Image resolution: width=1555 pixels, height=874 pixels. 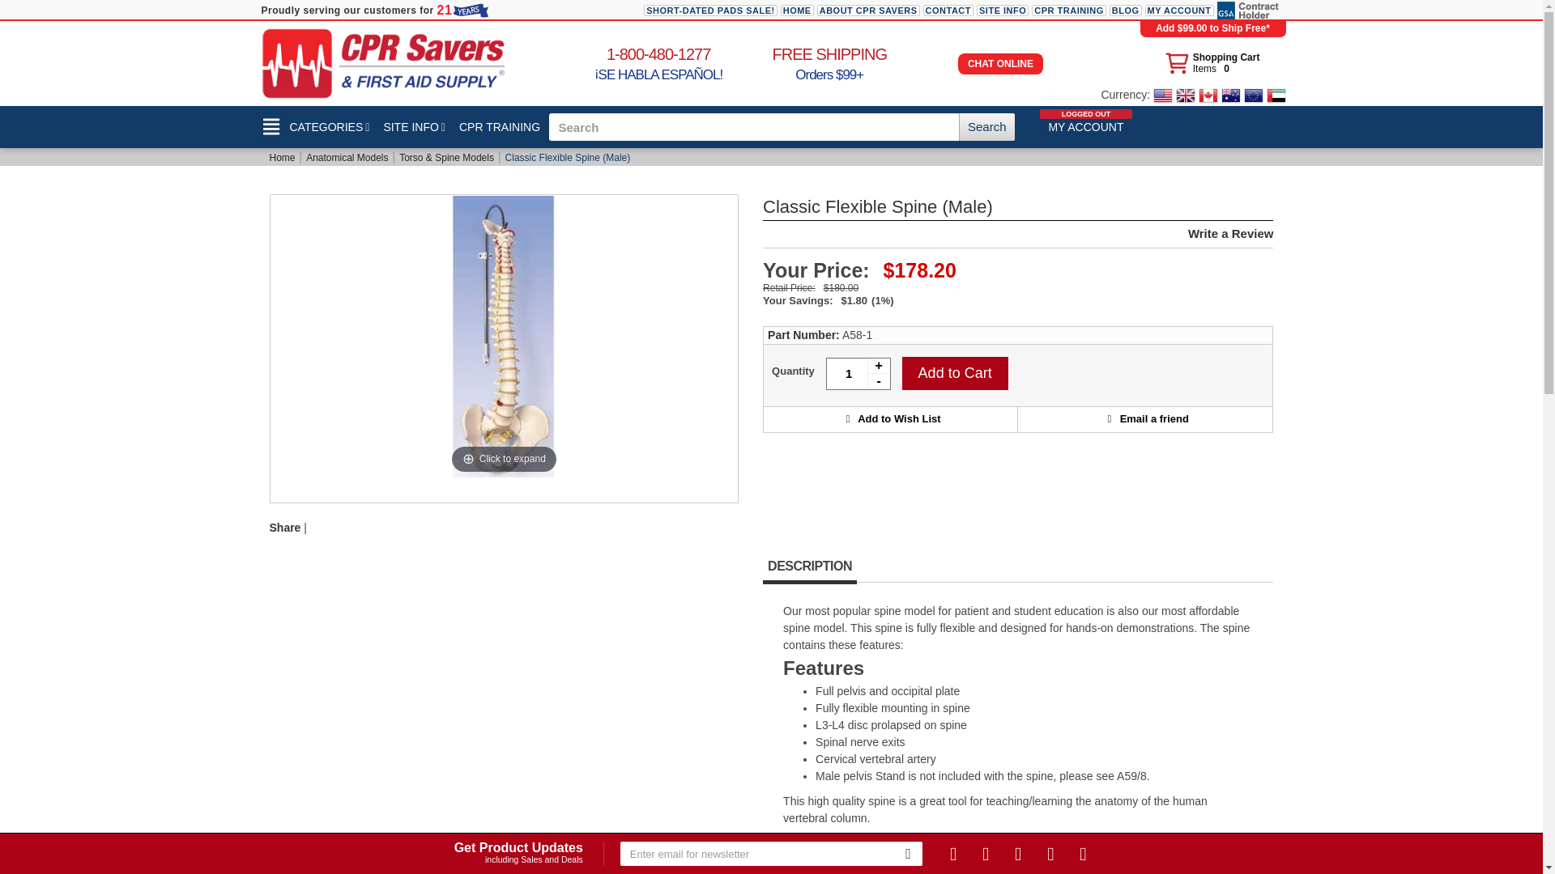 I want to click on SHORT-DATED PADS SALE!, so click(x=710, y=11).